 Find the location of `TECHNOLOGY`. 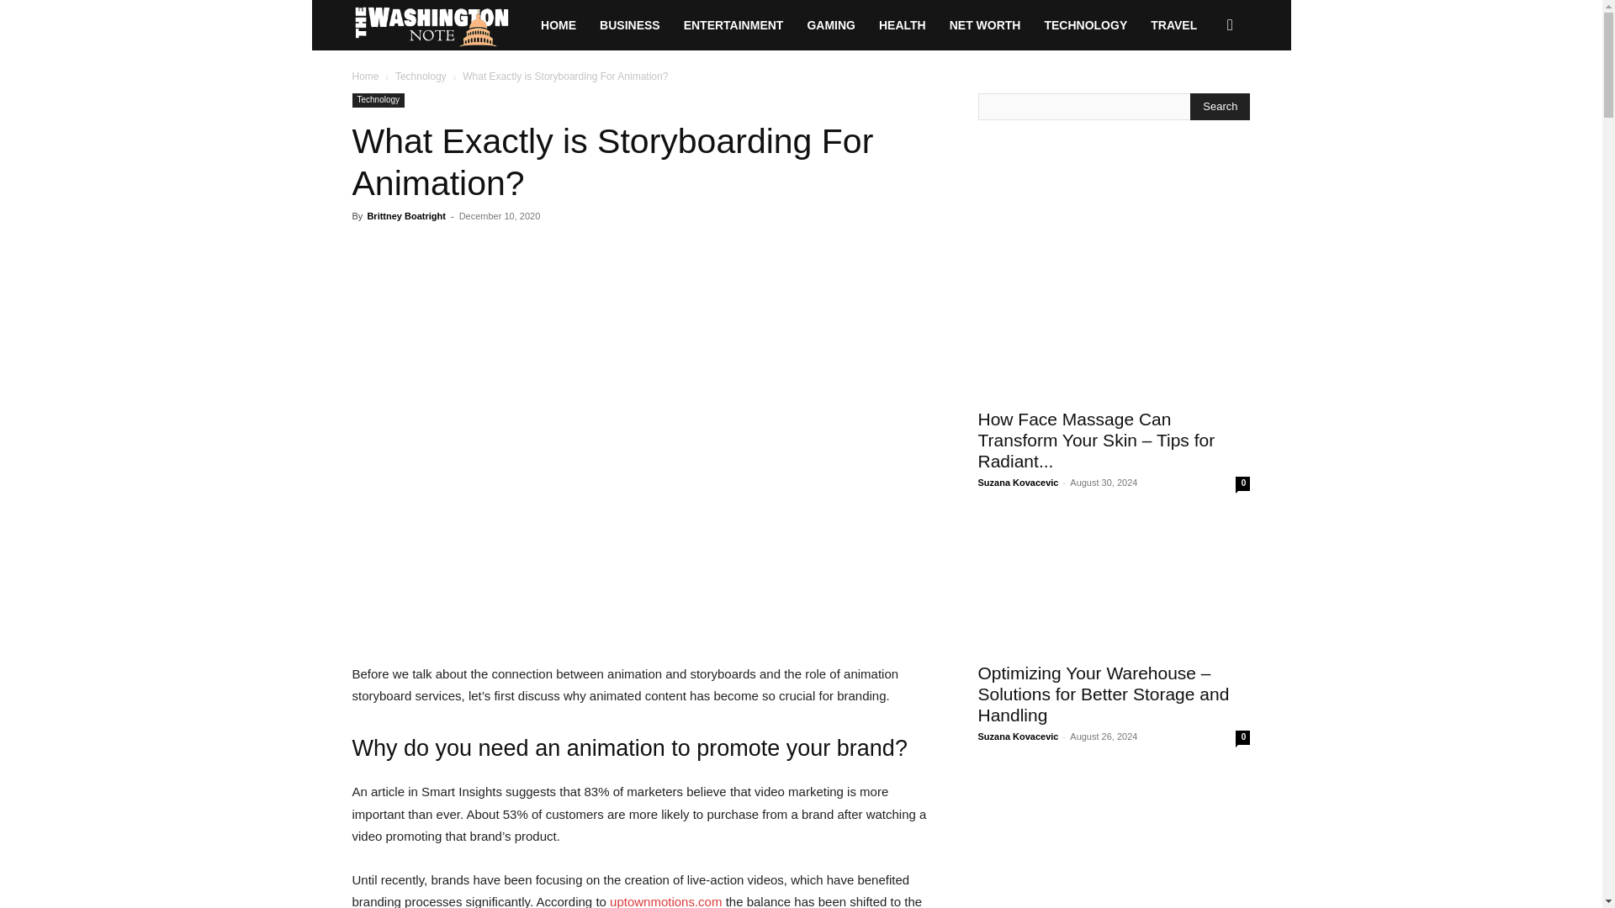

TECHNOLOGY is located at coordinates (1085, 25).